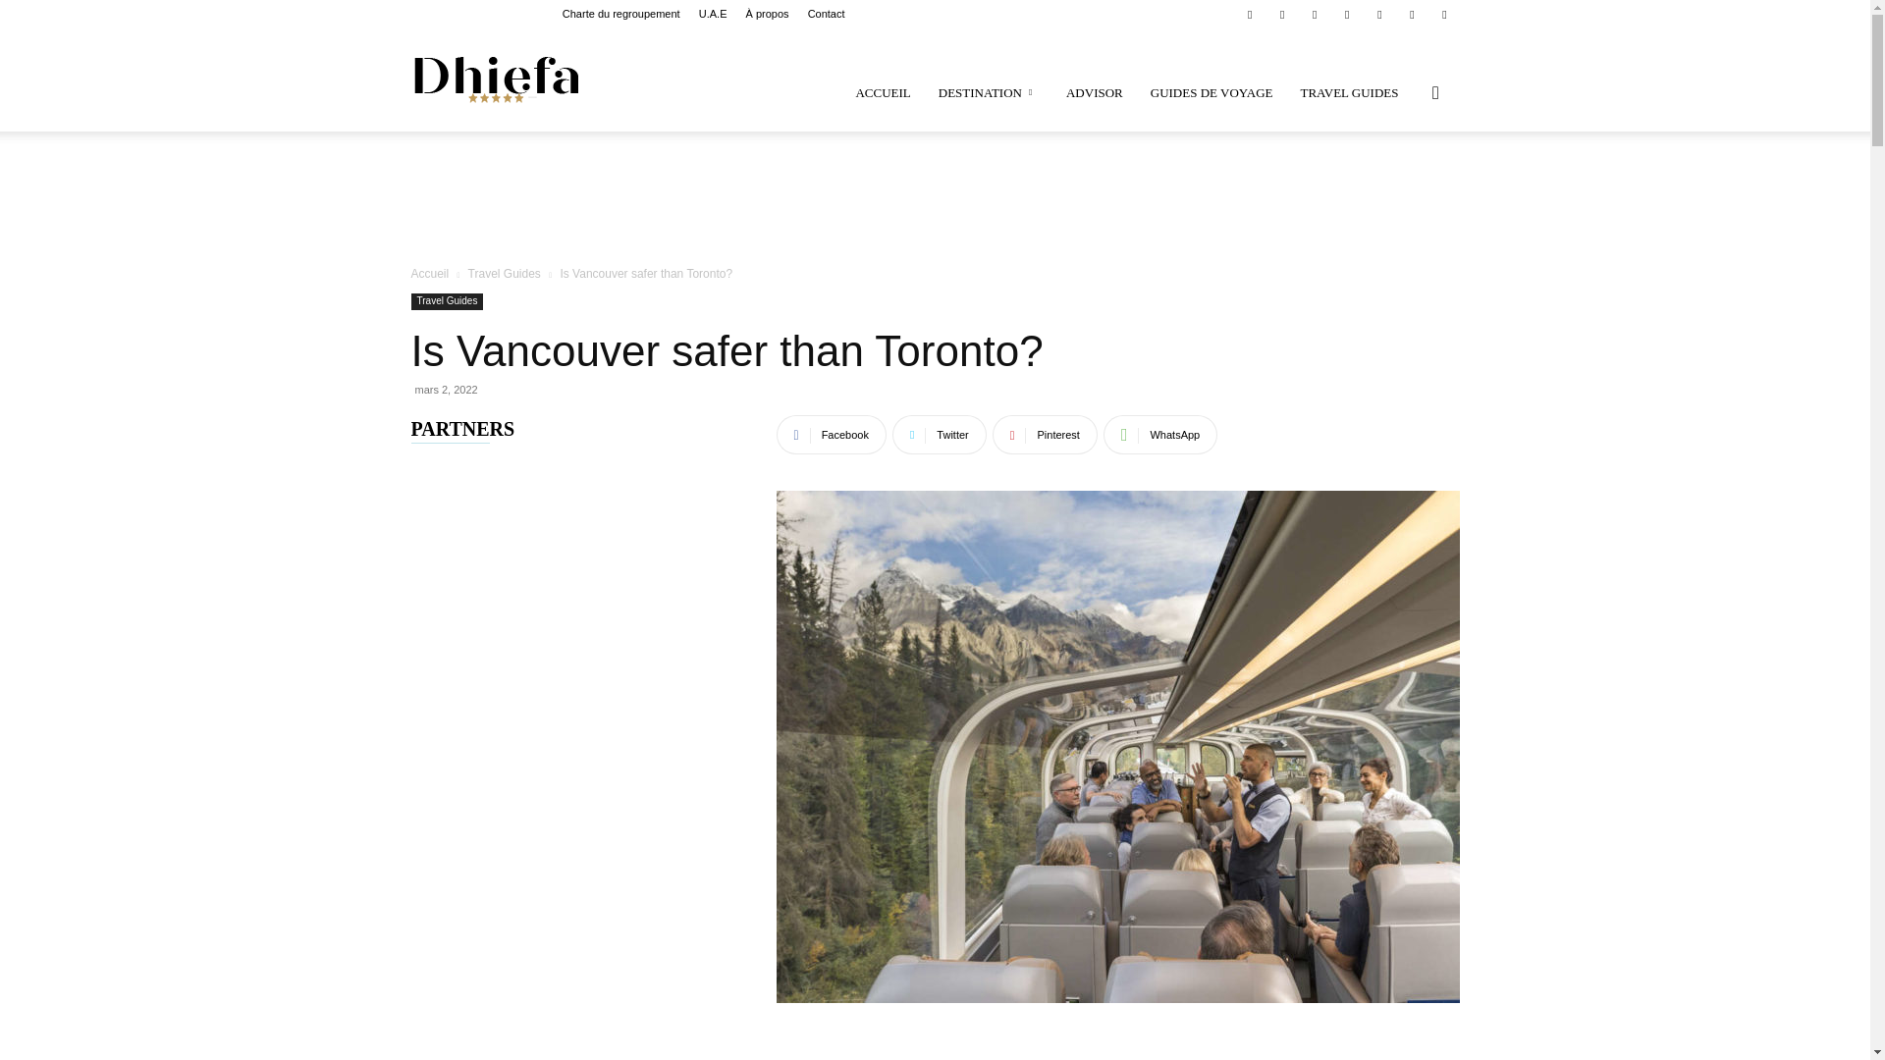 The image size is (1885, 1060). I want to click on Mail, so click(1314, 14).